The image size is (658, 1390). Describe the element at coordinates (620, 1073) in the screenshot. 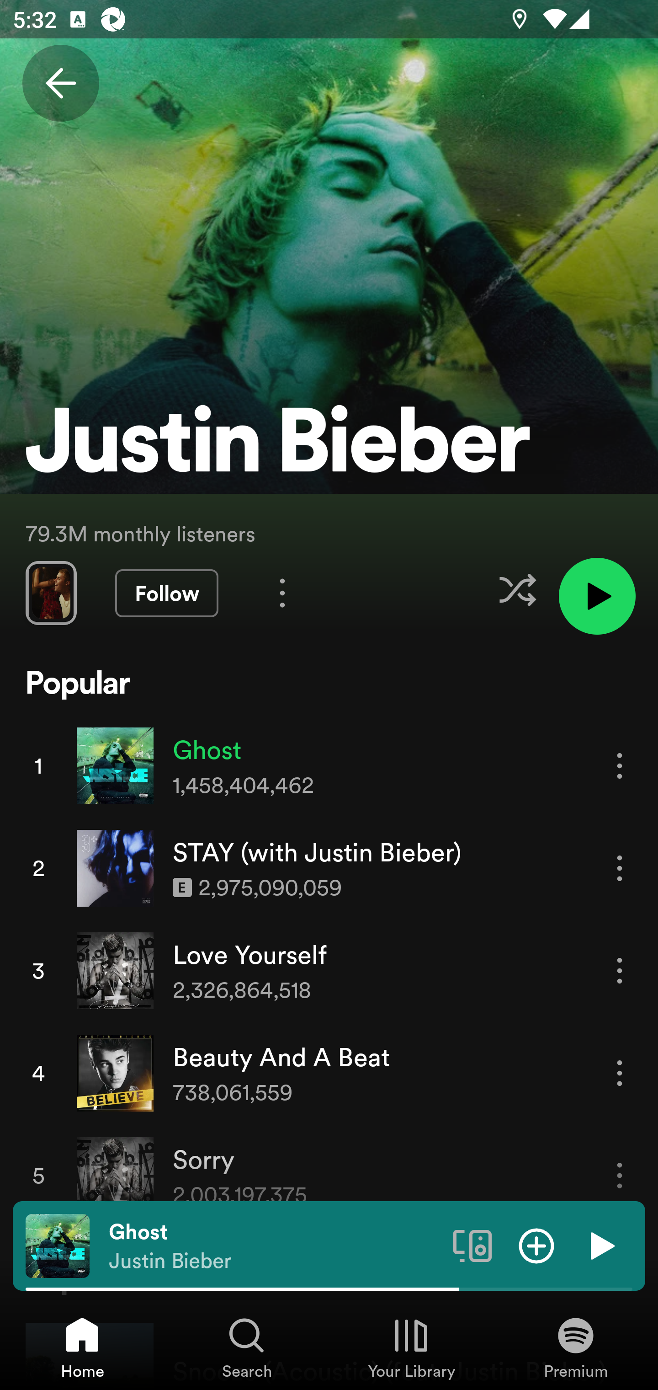

I see `More options for song Beauty And A Beat` at that location.